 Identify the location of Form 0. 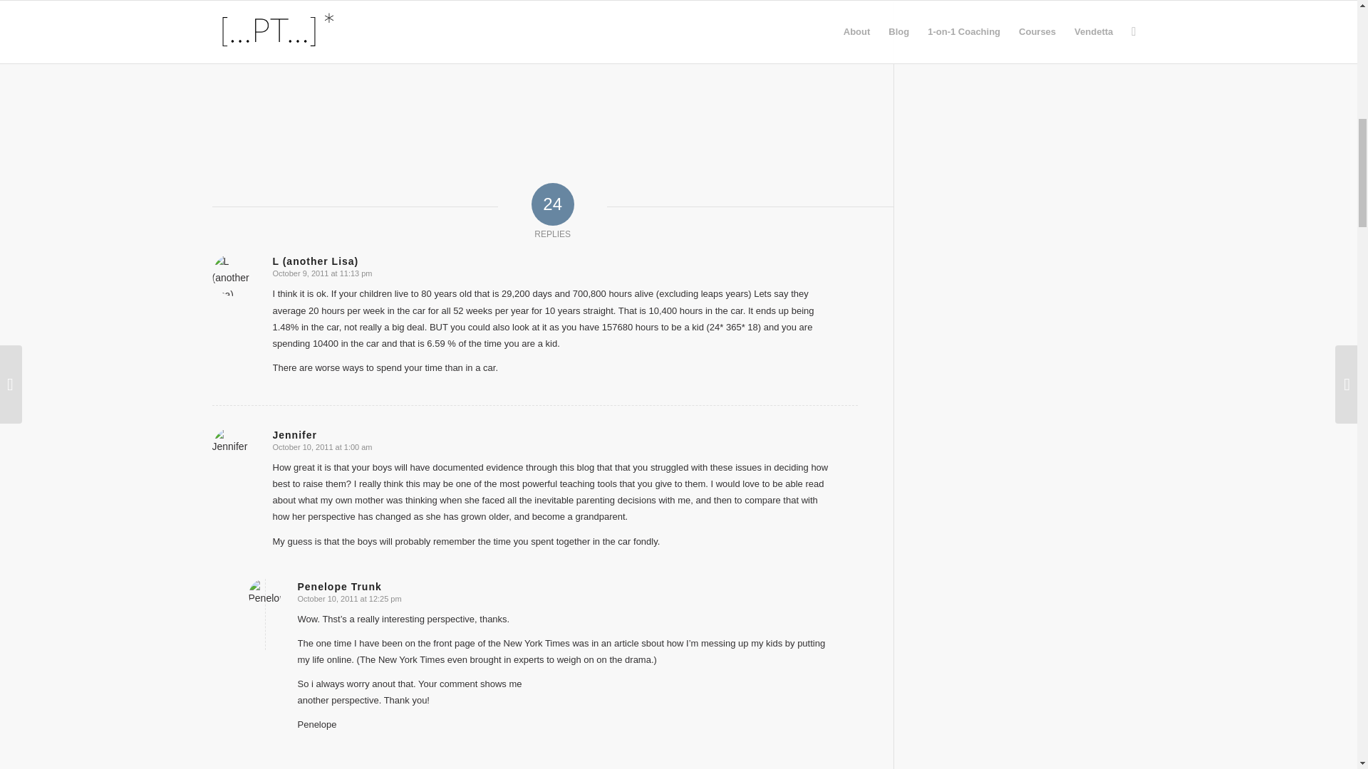
(534, 77).